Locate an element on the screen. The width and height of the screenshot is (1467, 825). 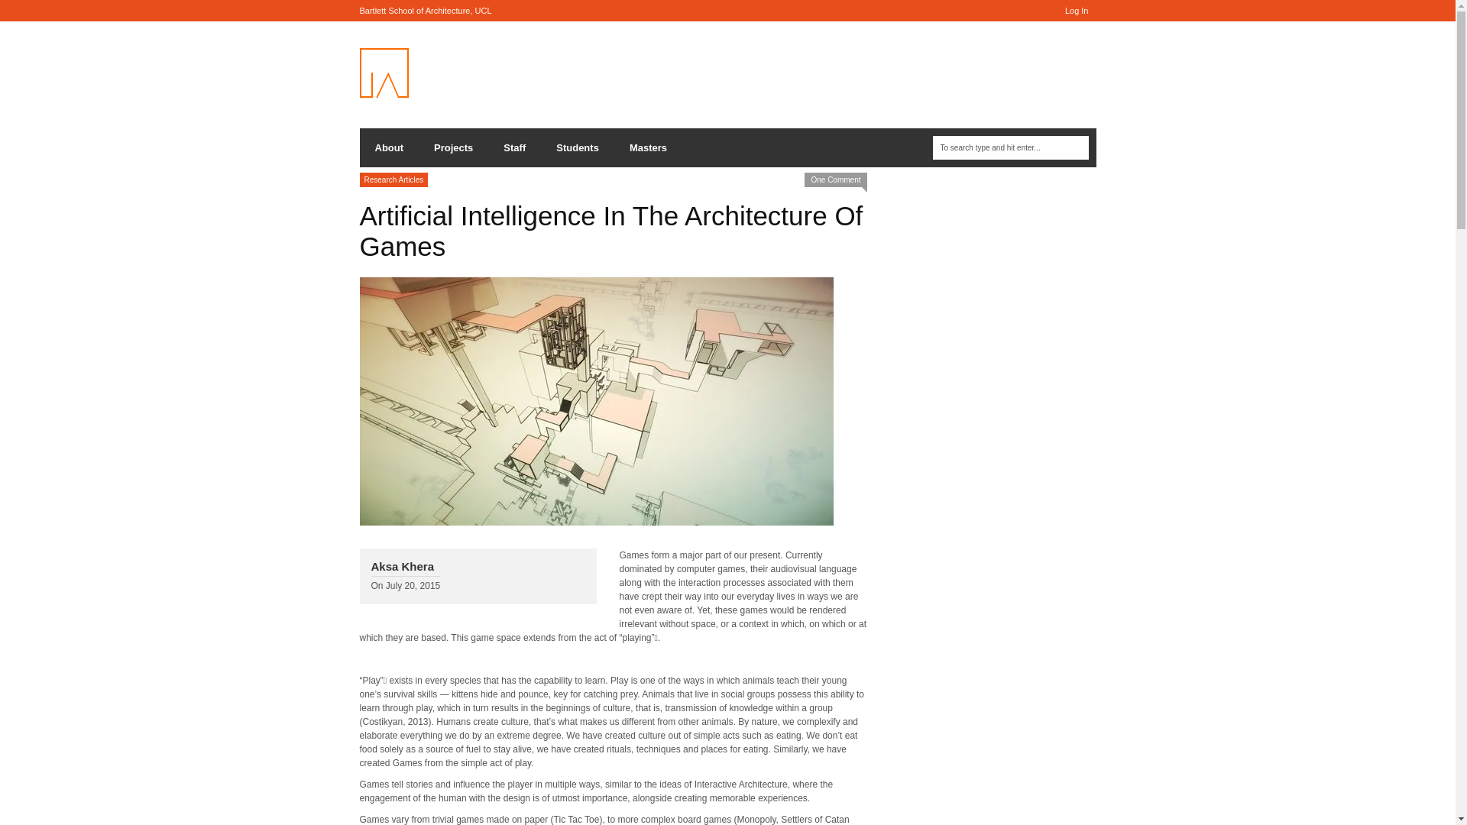
About is located at coordinates (388, 148).